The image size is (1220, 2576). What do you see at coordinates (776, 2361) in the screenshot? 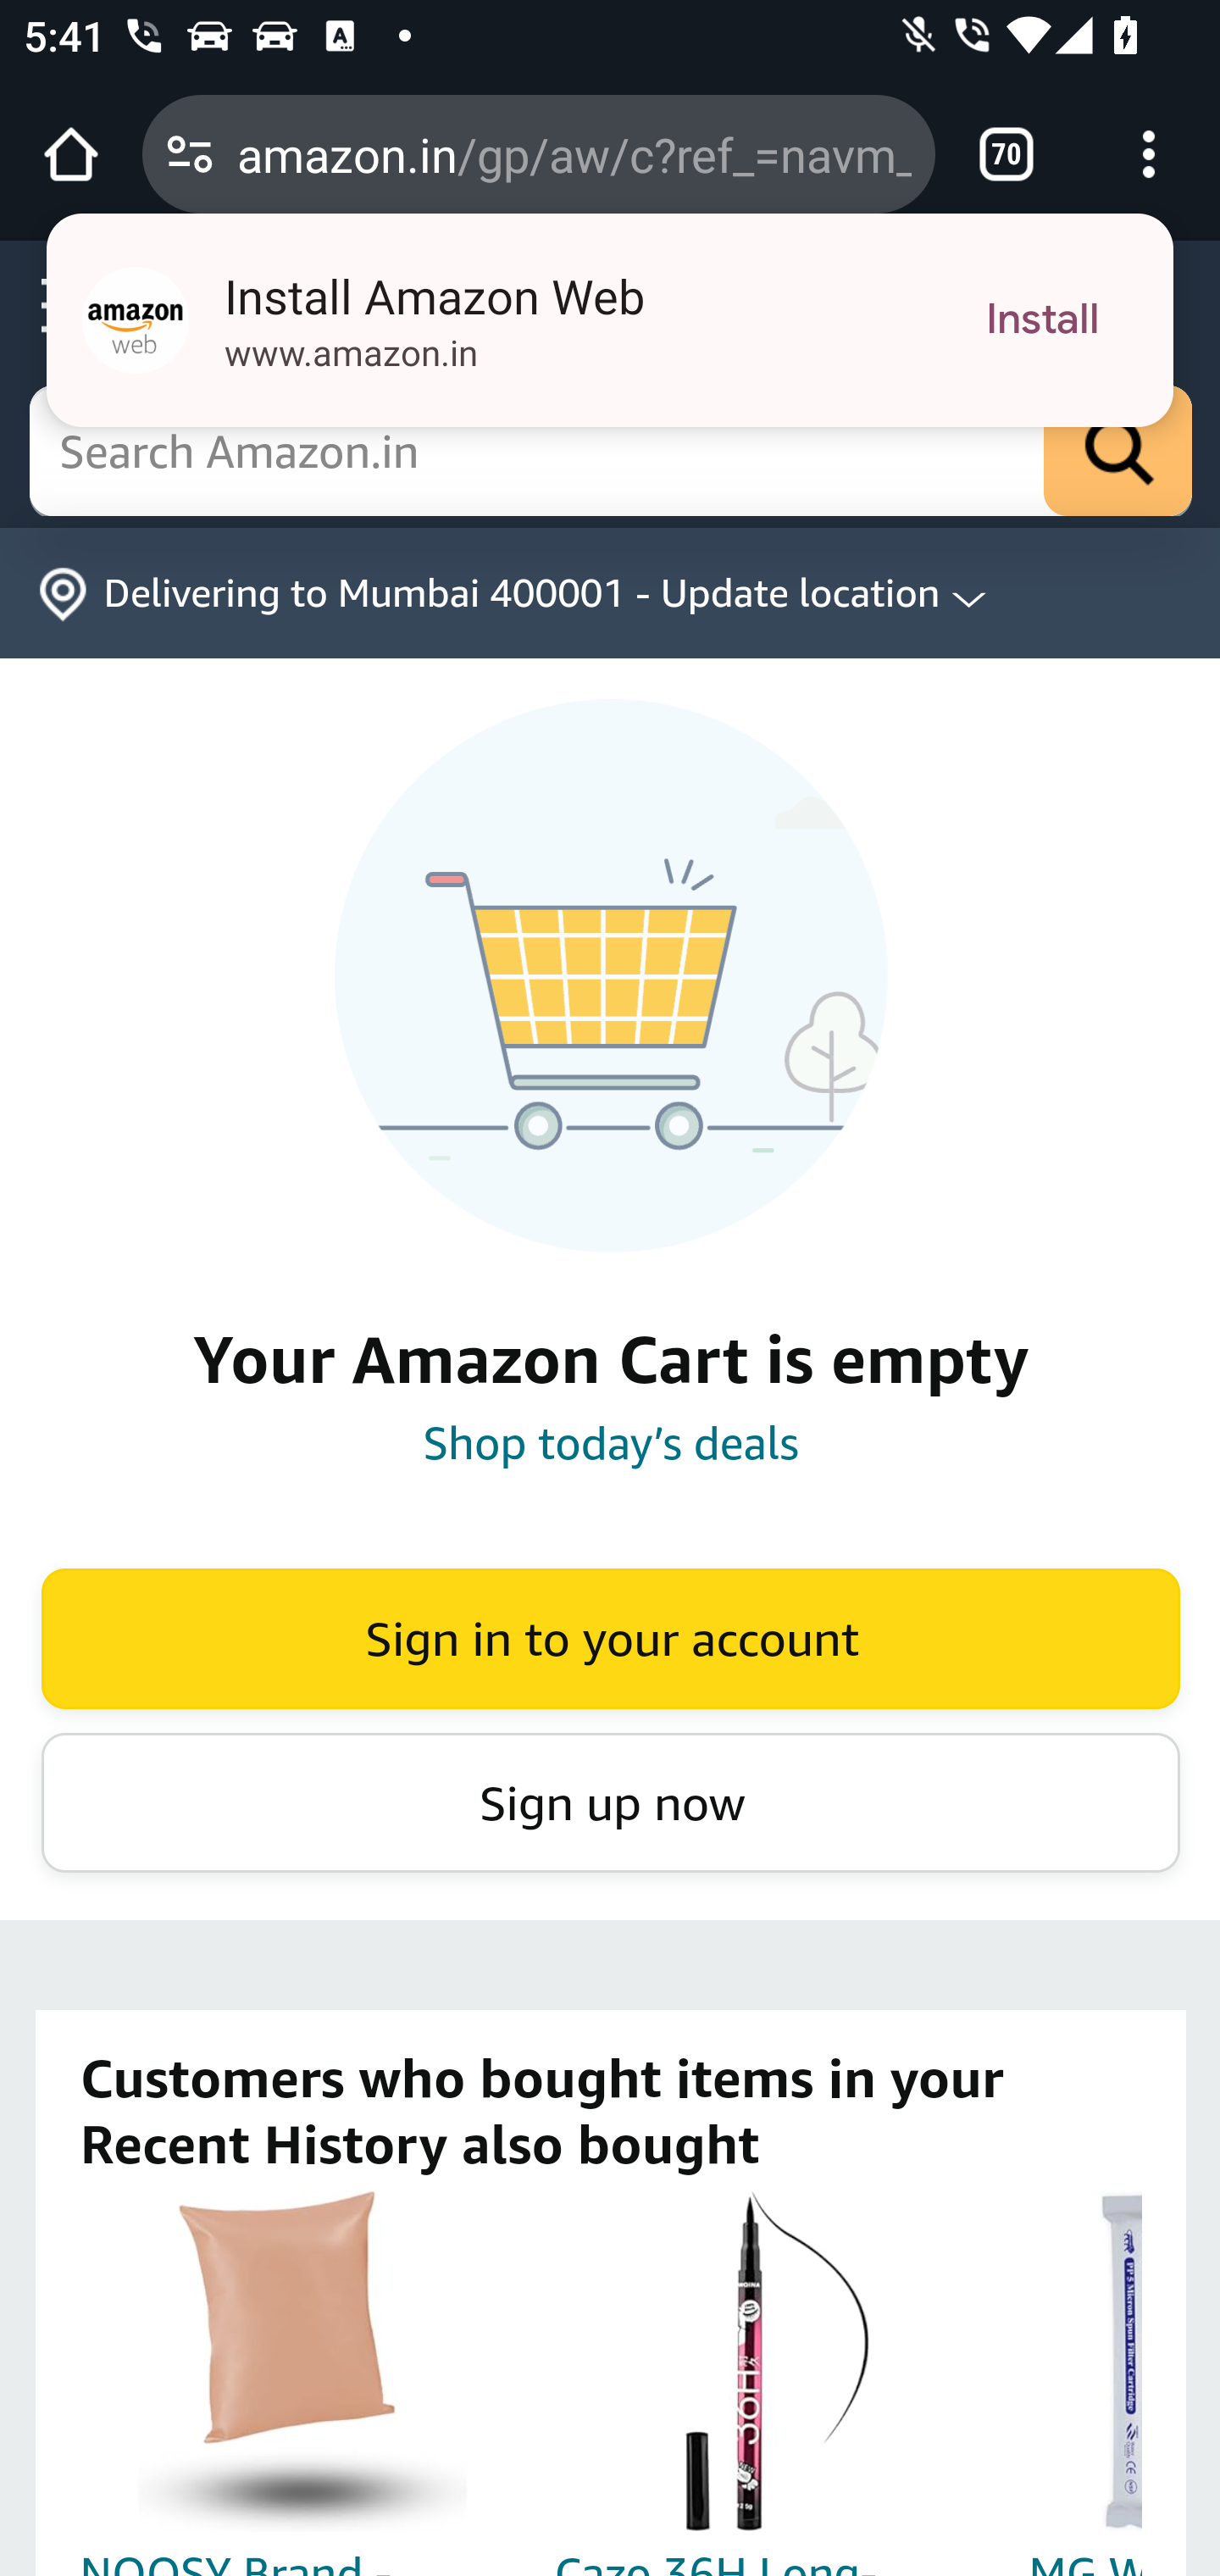
I see `Cazo 36H Long-lasting Black Matte Liquid Eyeliner` at bounding box center [776, 2361].